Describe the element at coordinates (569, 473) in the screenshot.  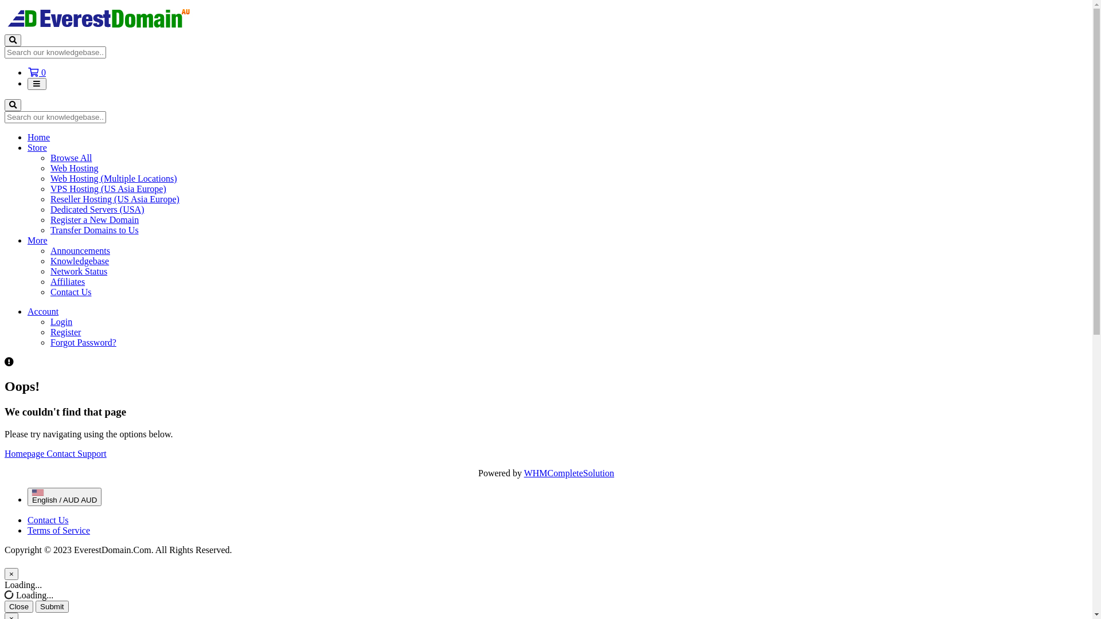
I see `WHMCompleteSolution` at that location.